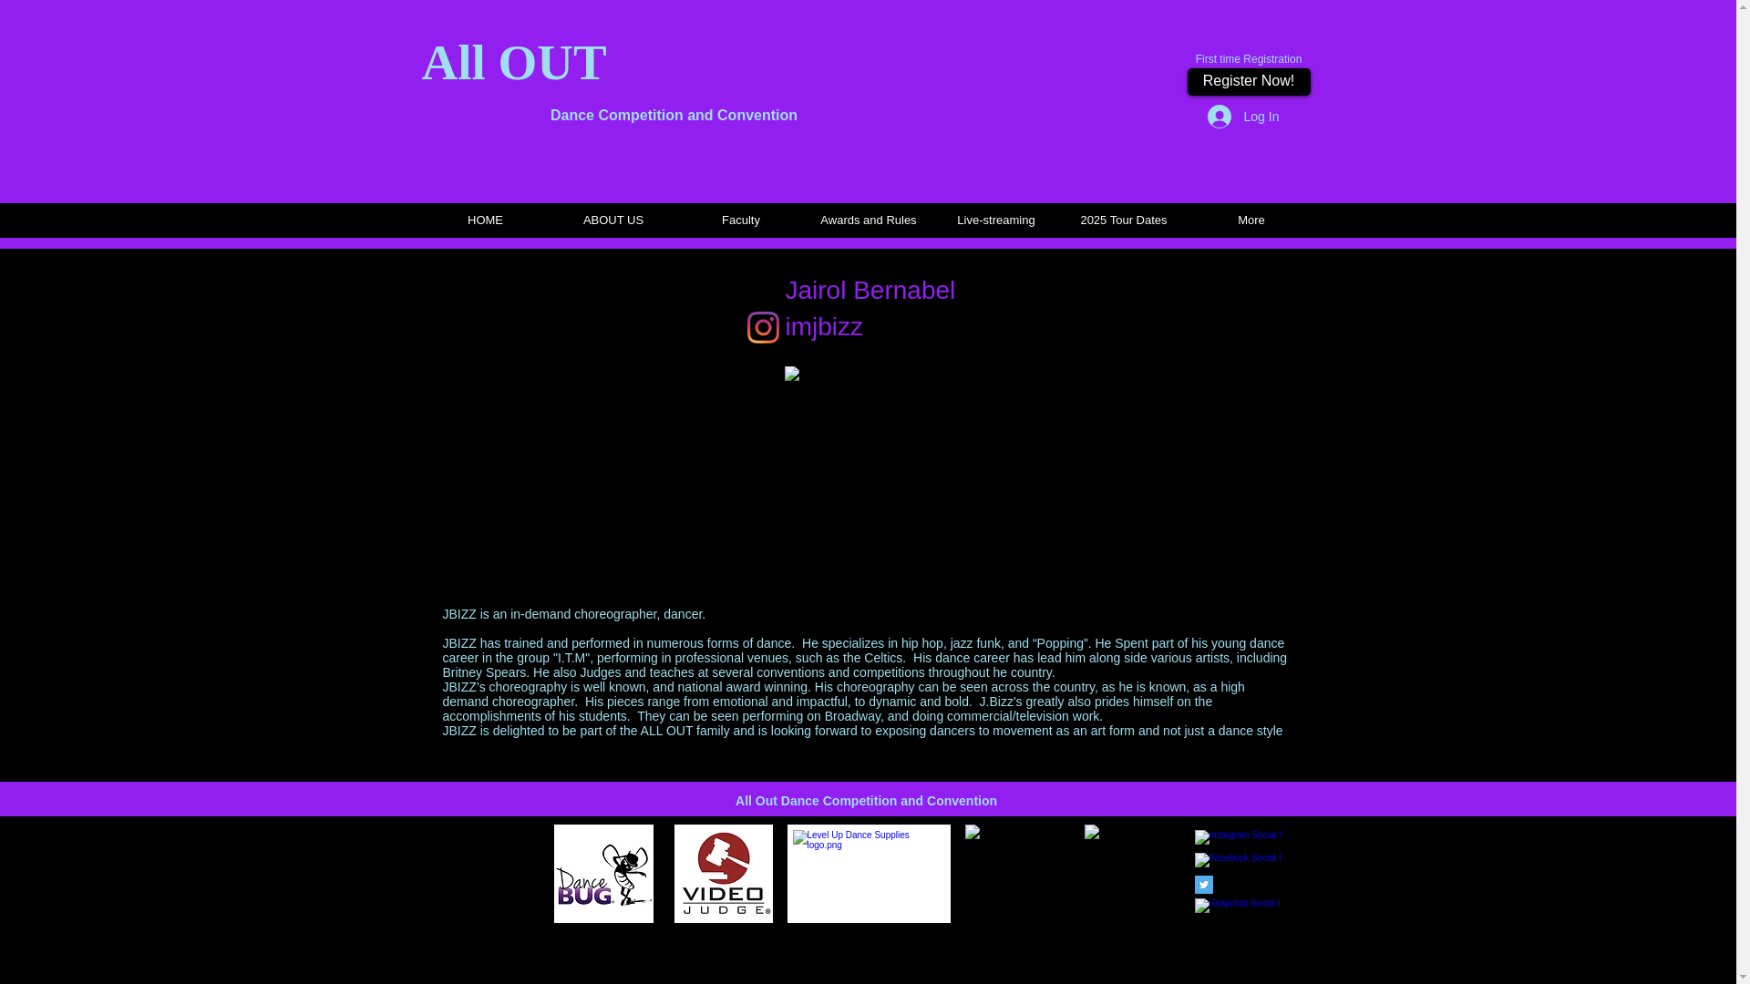  Describe the element at coordinates (1122, 220) in the screenshot. I see `2025 Tour Dates` at that location.